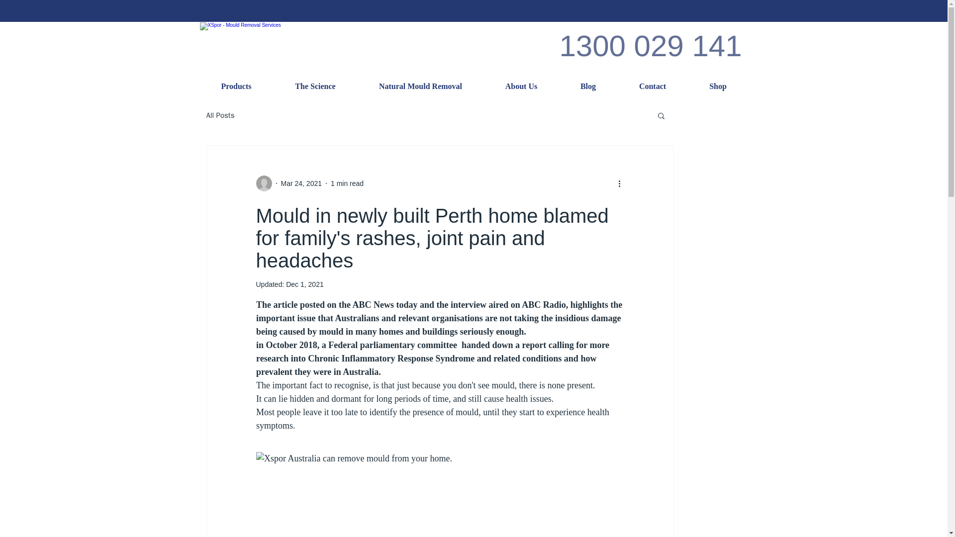 Image resolution: width=955 pixels, height=537 pixels. What do you see at coordinates (347, 182) in the screenshot?
I see `1 min read` at bounding box center [347, 182].